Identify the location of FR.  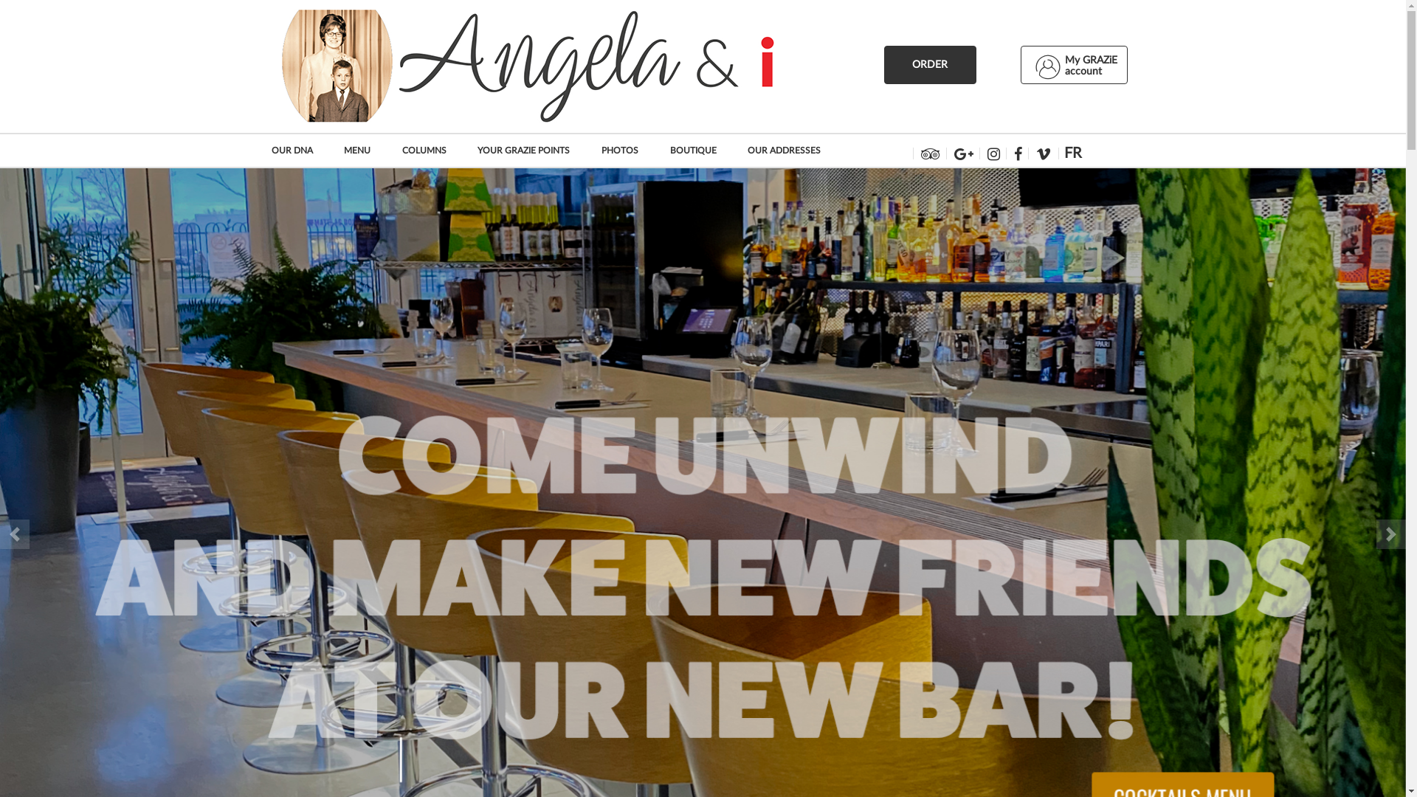
(1073, 153).